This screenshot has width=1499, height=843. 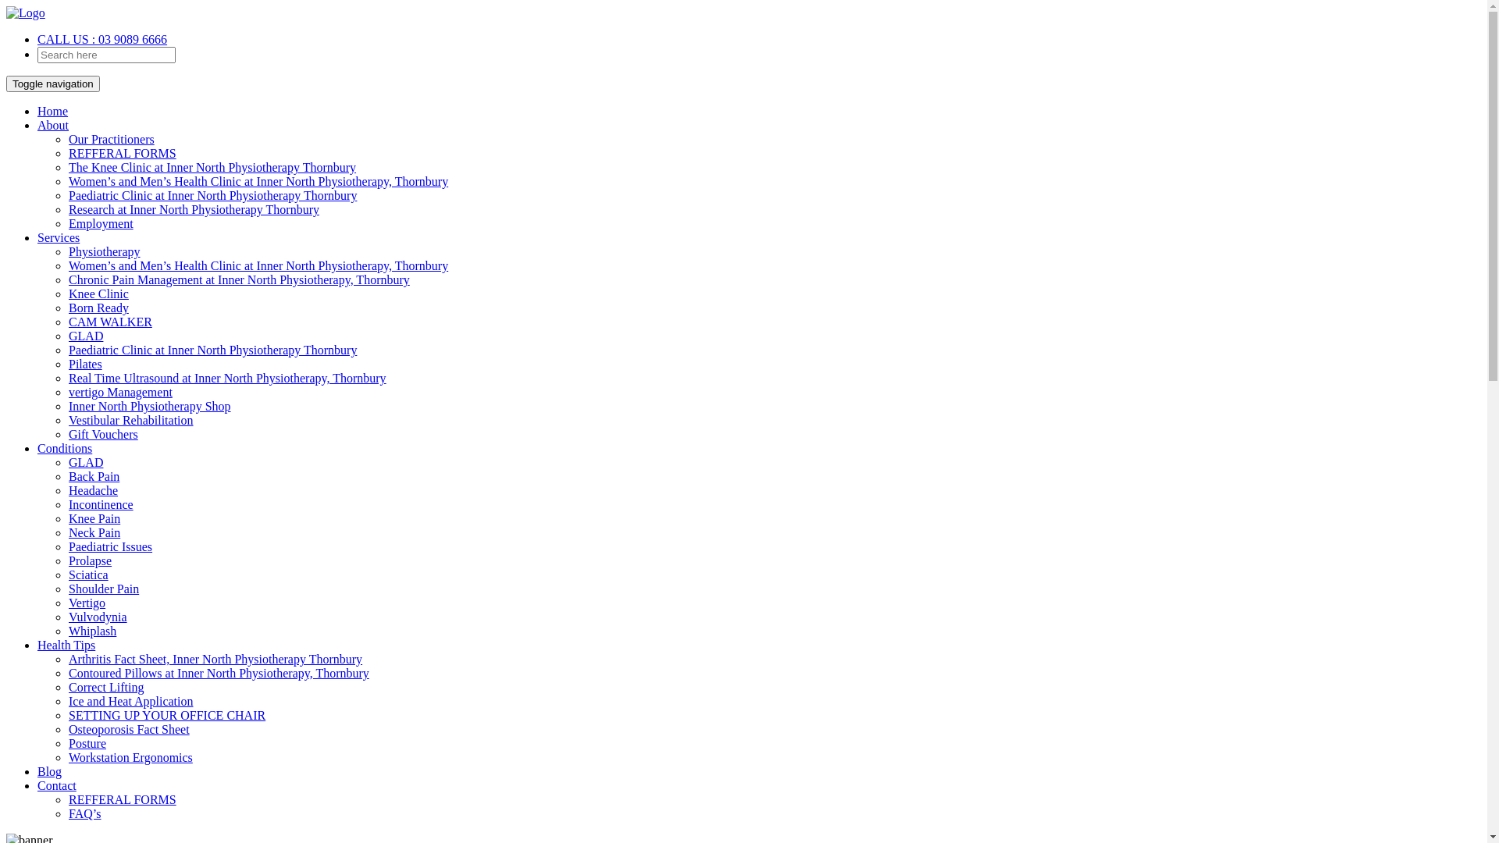 What do you see at coordinates (130, 757) in the screenshot?
I see `Workstation Ergonomics` at bounding box center [130, 757].